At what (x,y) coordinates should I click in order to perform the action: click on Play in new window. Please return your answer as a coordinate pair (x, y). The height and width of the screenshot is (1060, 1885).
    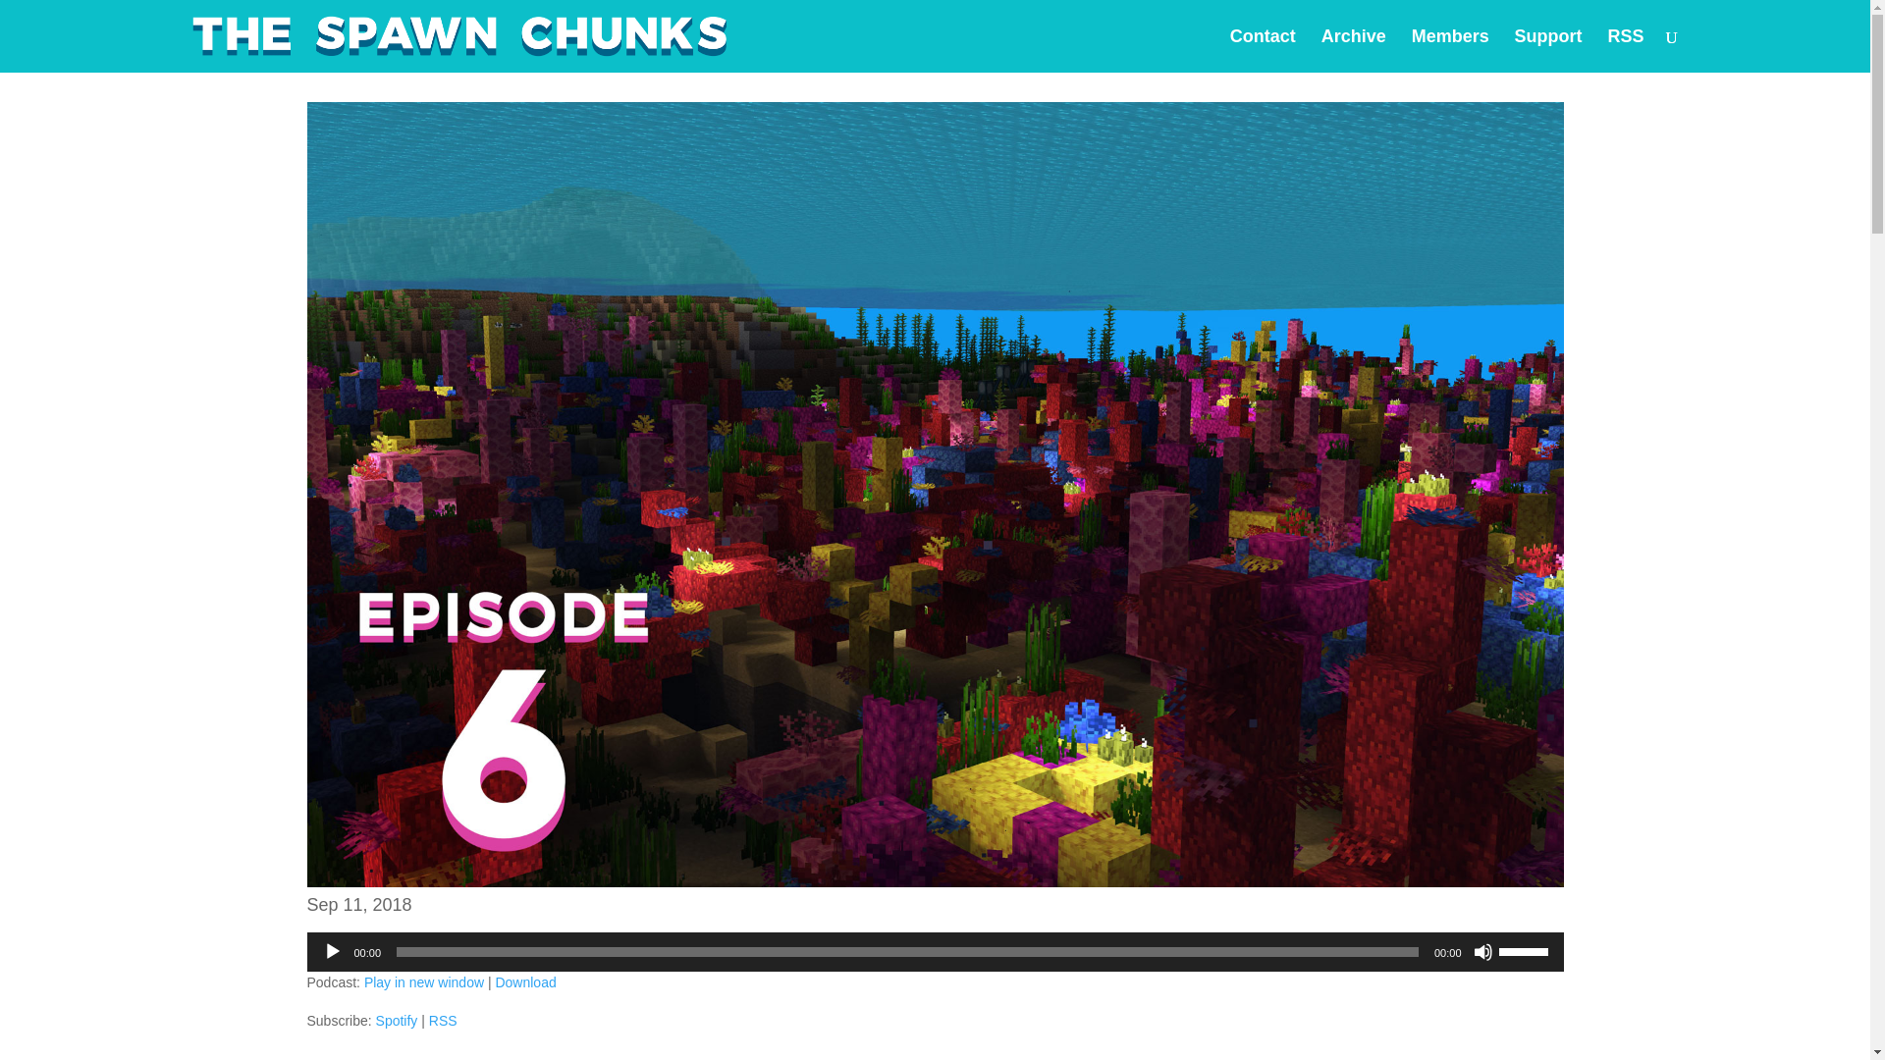
    Looking at the image, I should click on (424, 981).